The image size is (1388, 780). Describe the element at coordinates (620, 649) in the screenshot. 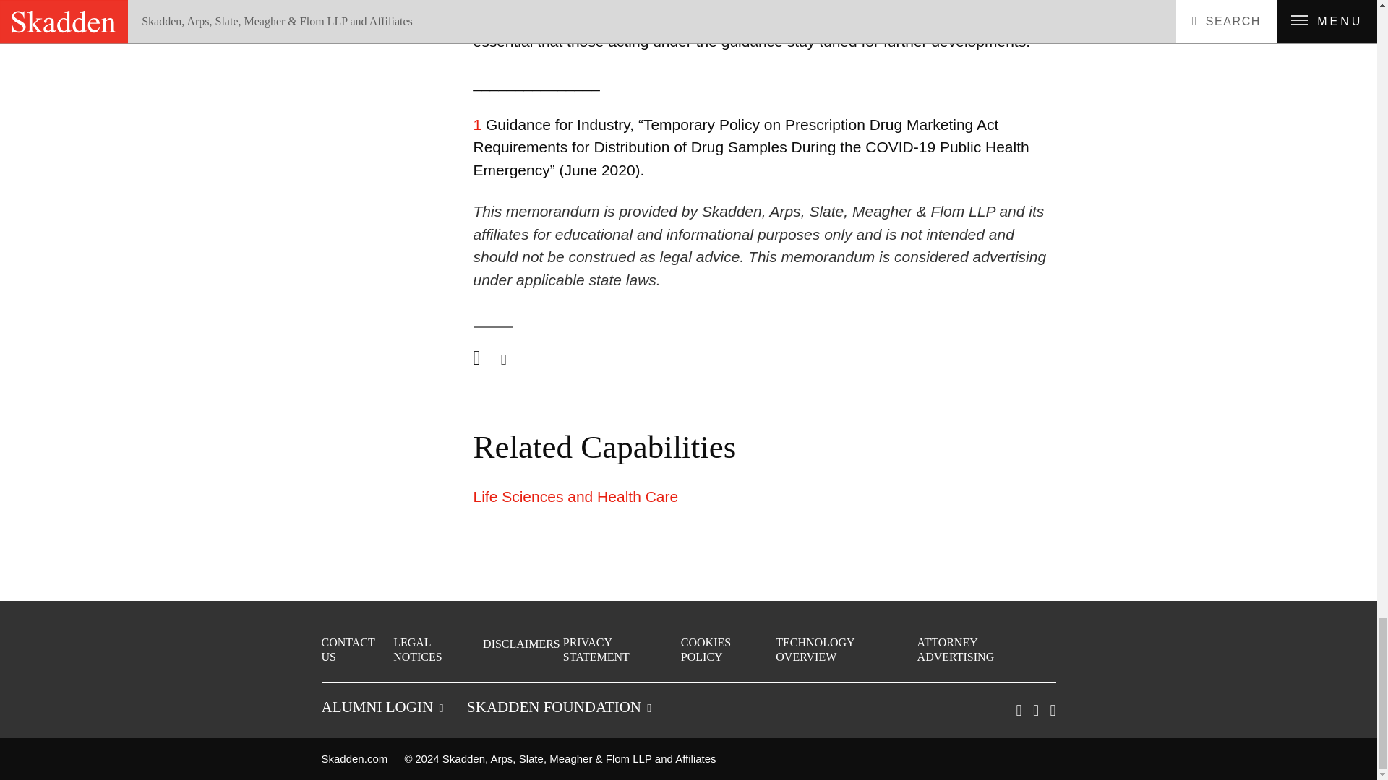

I see `PRIVACY STATEMENT` at that location.